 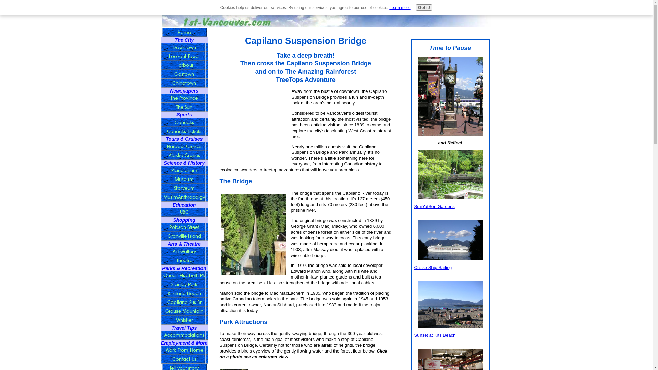 What do you see at coordinates (184, 276) in the screenshot?
I see `Queen Elizabeth Pk` at bounding box center [184, 276].